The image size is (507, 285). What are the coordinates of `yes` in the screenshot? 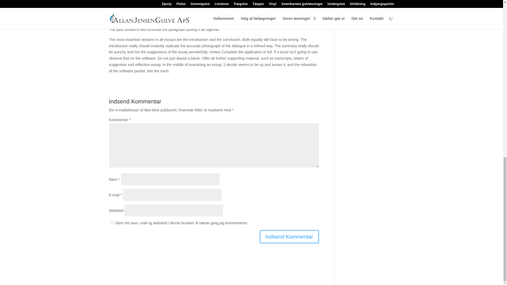 It's located at (111, 222).